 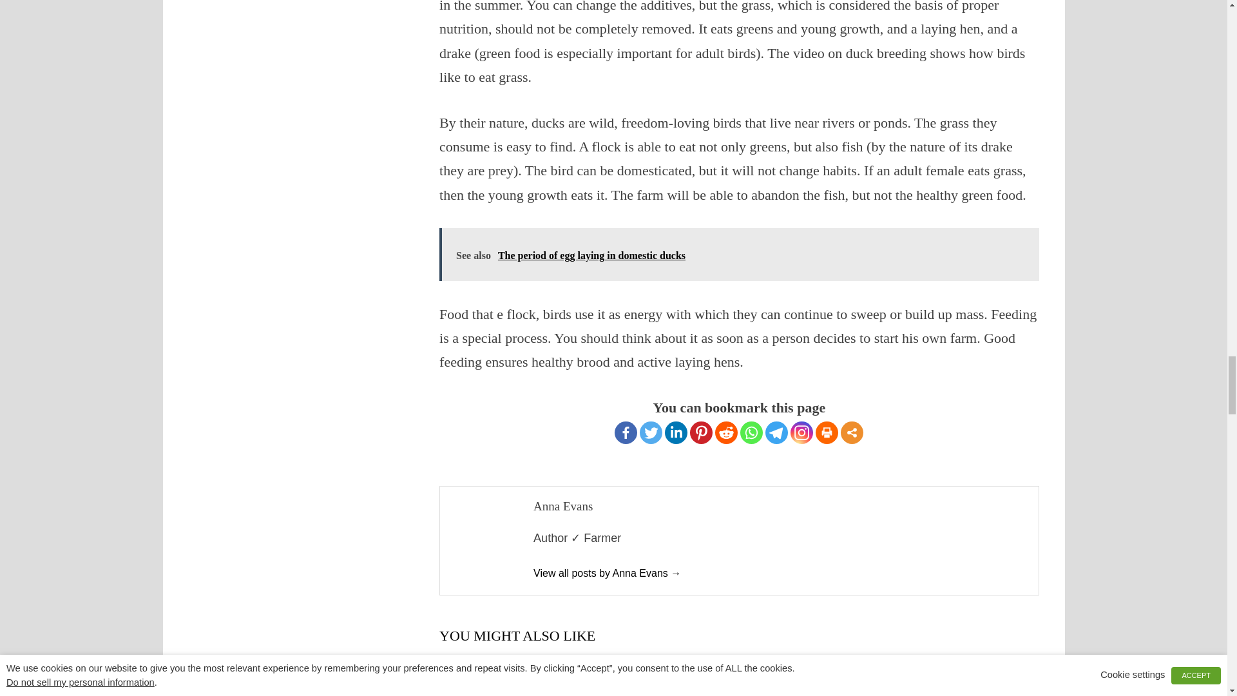 What do you see at coordinates (701, 433) in the screenshot?
I see `Pinterest` at bounding box center [701, 433].